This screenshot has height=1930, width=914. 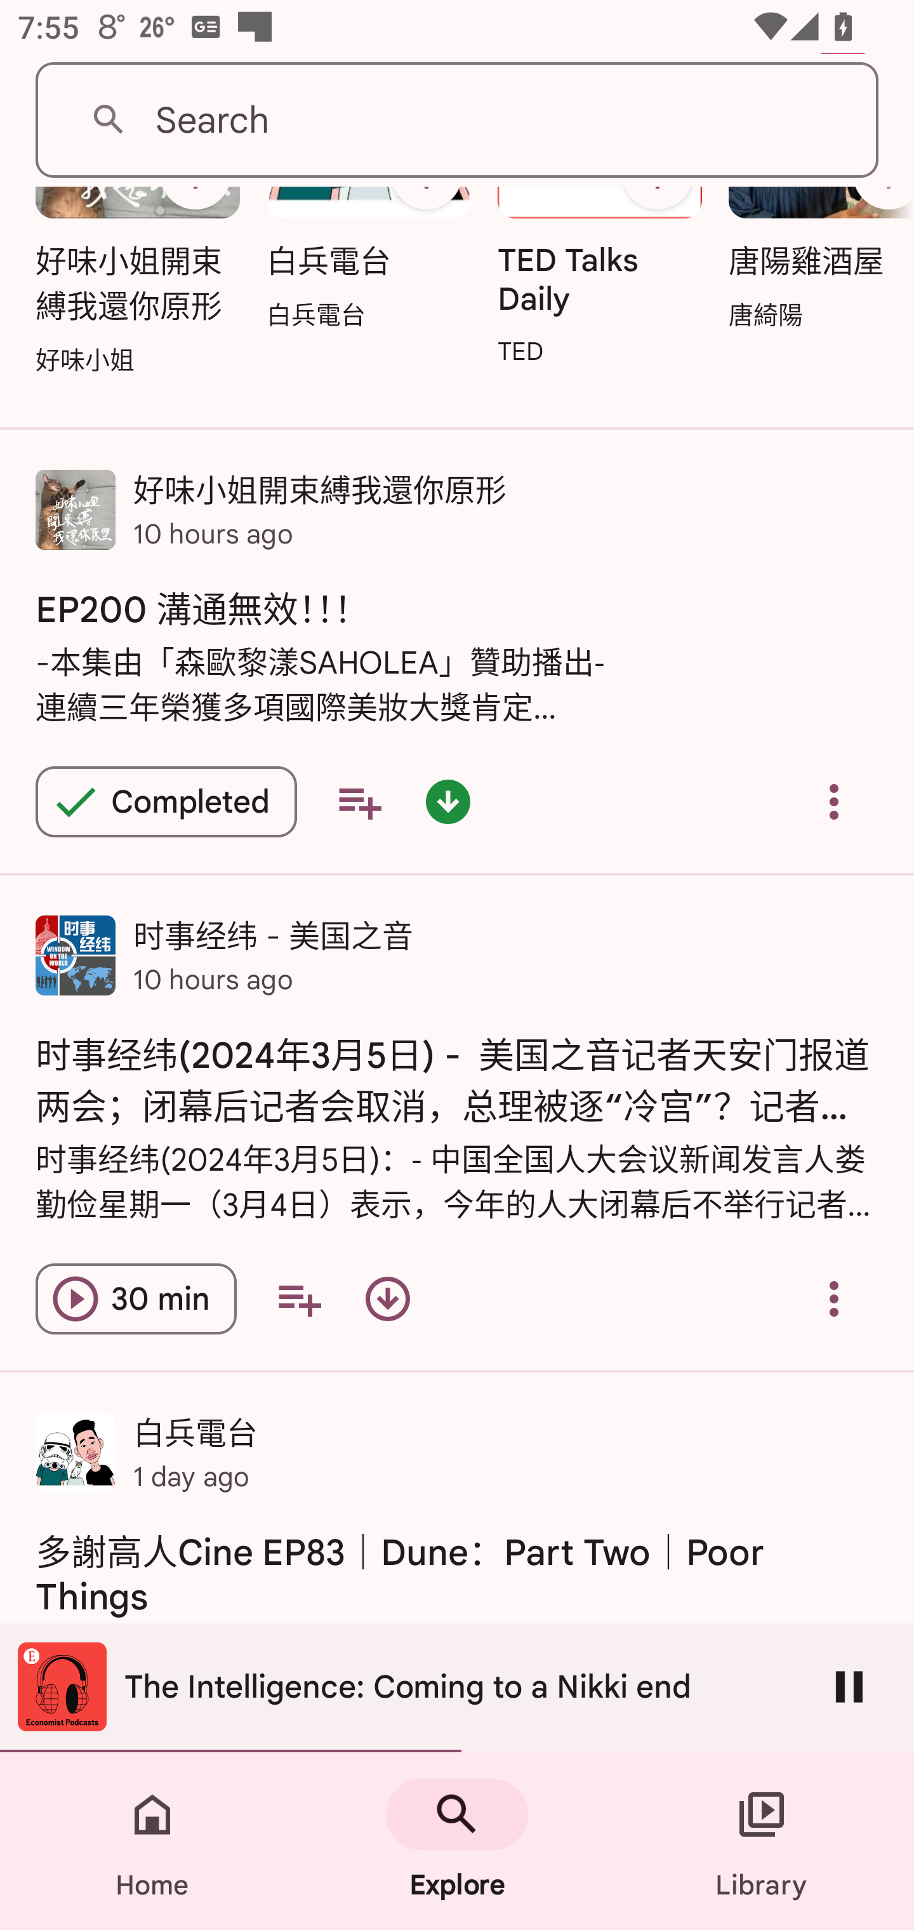 I want to click on TED Talks Daily Subscribe TED Talks Daily TED, so click(x=600, y=284).